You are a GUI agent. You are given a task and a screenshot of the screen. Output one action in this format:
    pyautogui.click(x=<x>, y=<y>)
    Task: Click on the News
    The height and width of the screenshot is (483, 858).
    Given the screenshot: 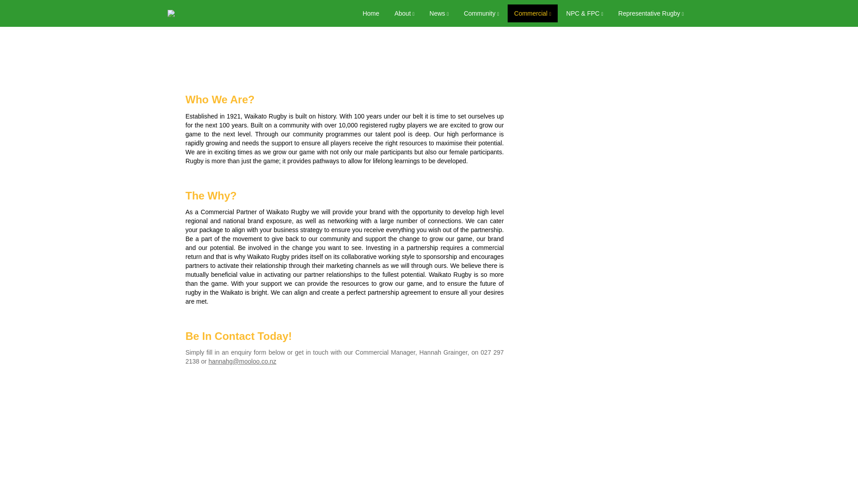 What is the action you would take?
    pyautogui.click(x=439, y=13)
    